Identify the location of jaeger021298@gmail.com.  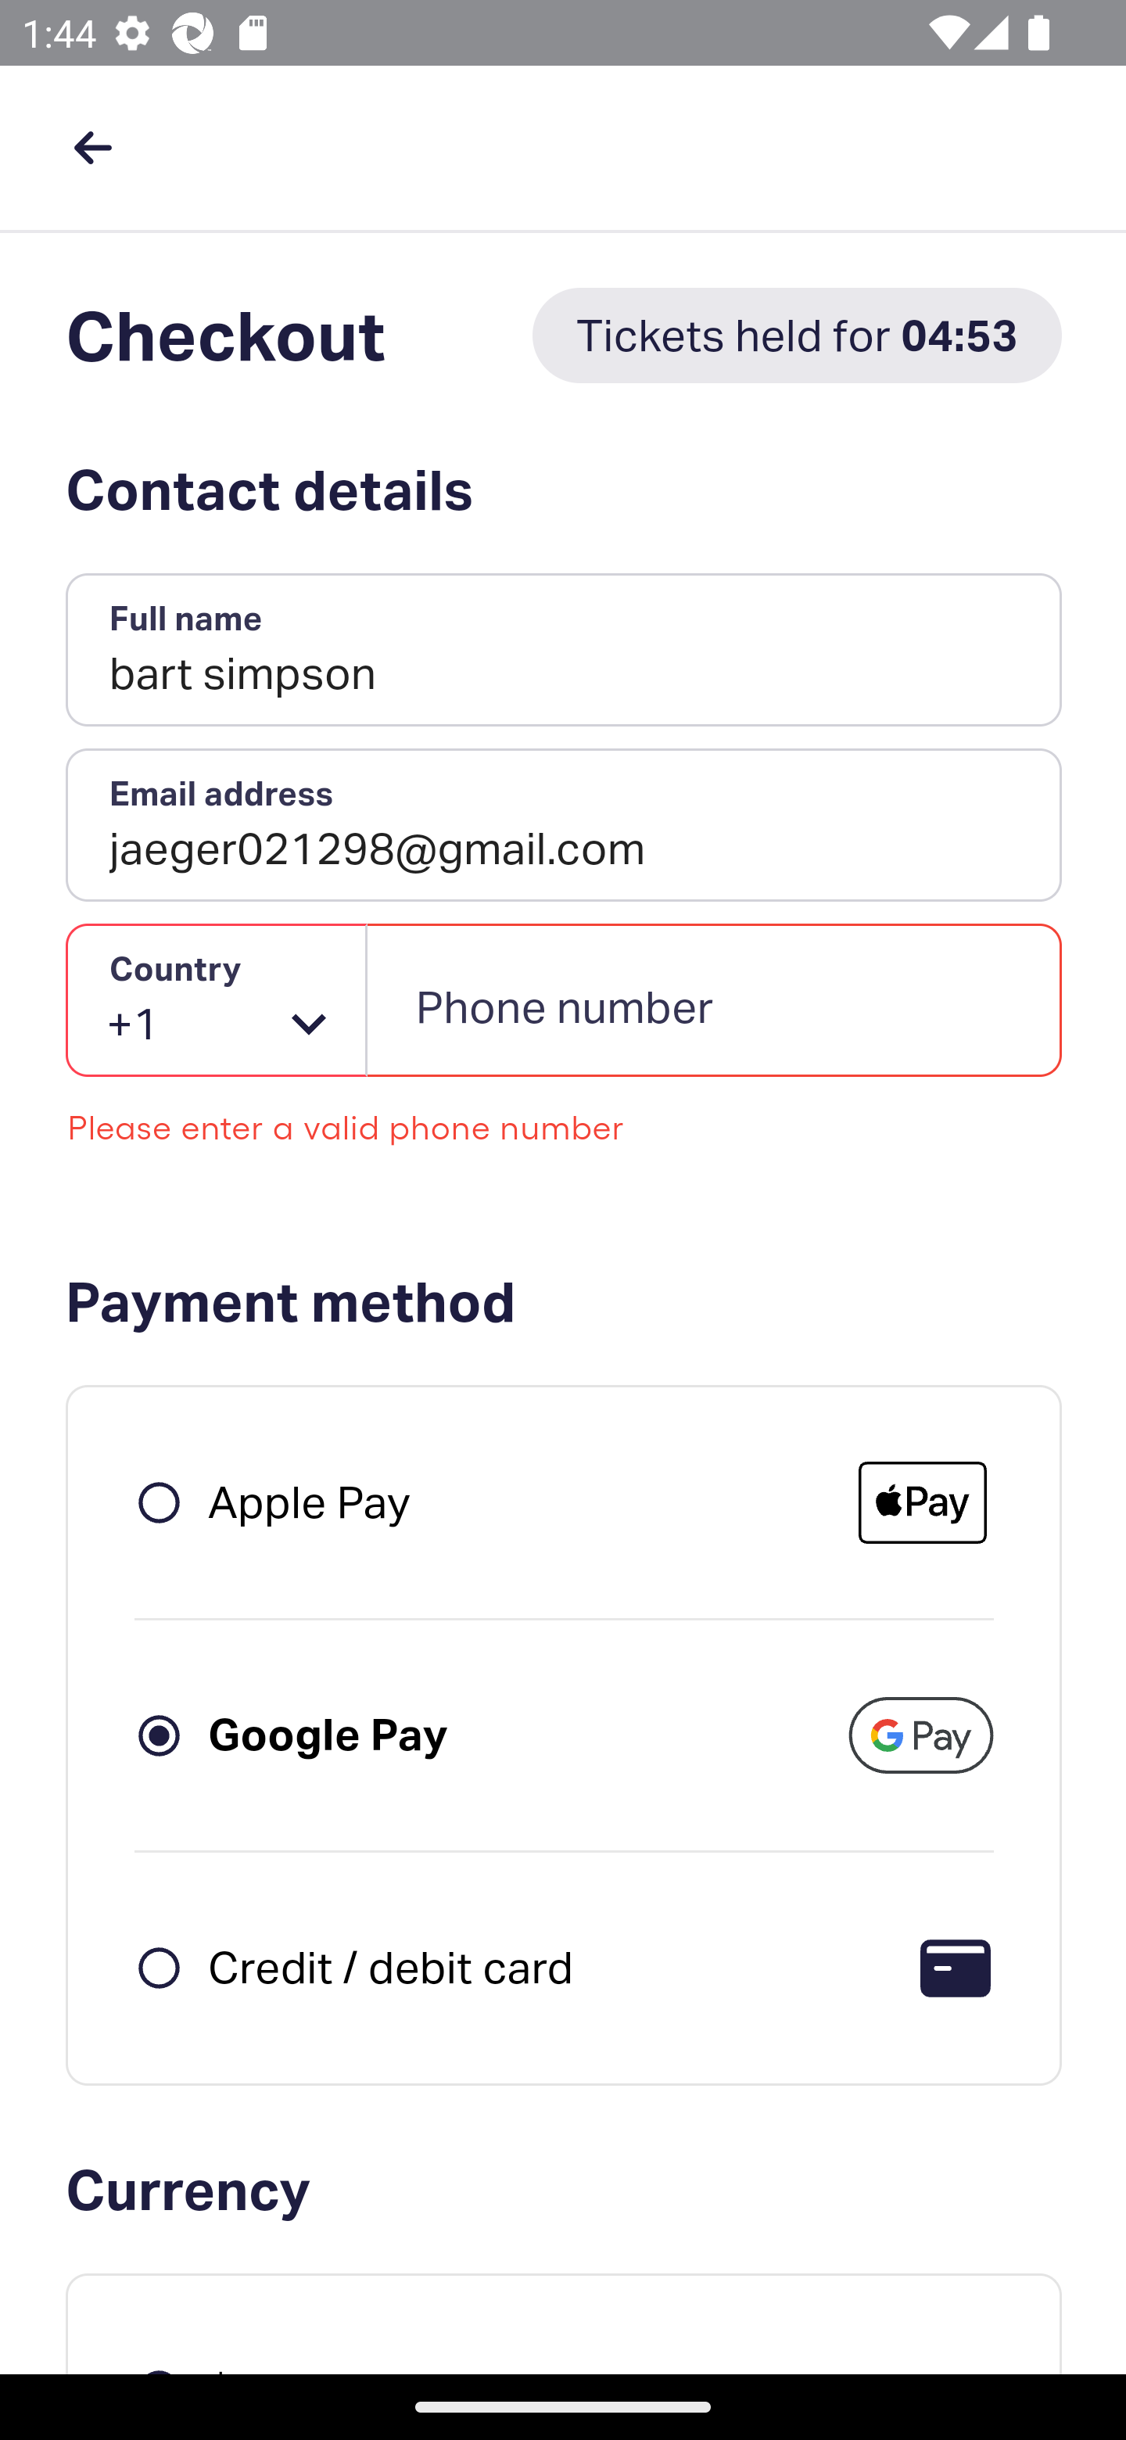
(565, 824).